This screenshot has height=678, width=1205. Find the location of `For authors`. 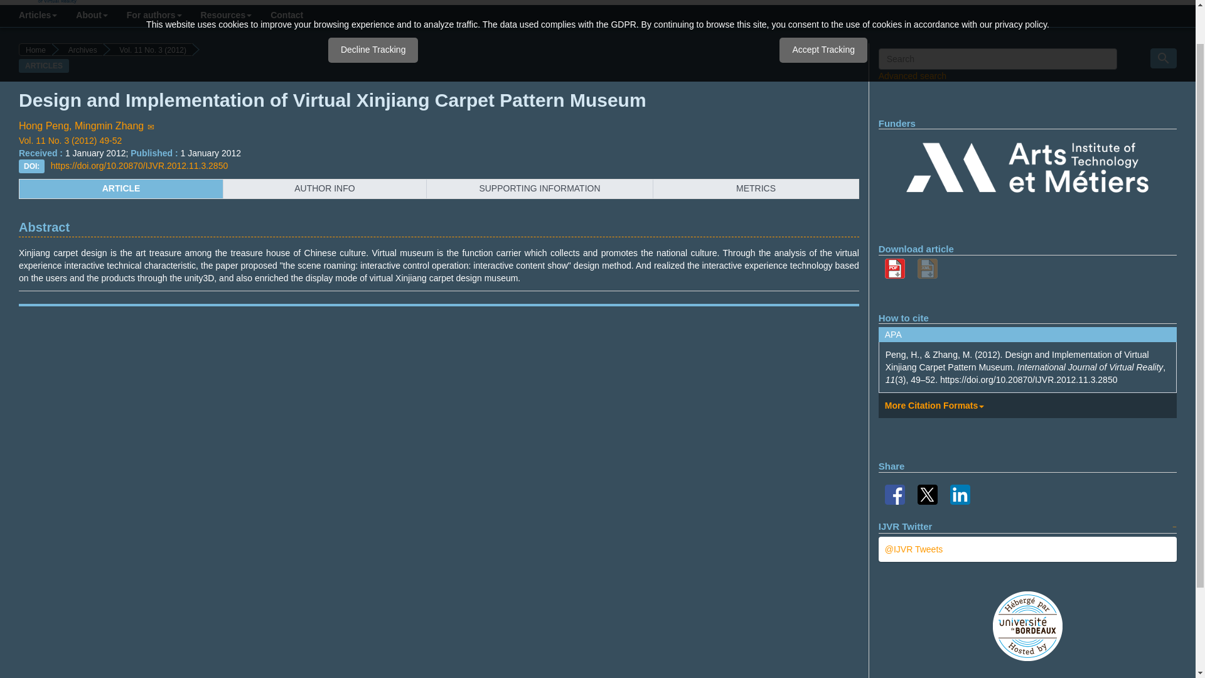

For authors is located at coordinates (154, 16).